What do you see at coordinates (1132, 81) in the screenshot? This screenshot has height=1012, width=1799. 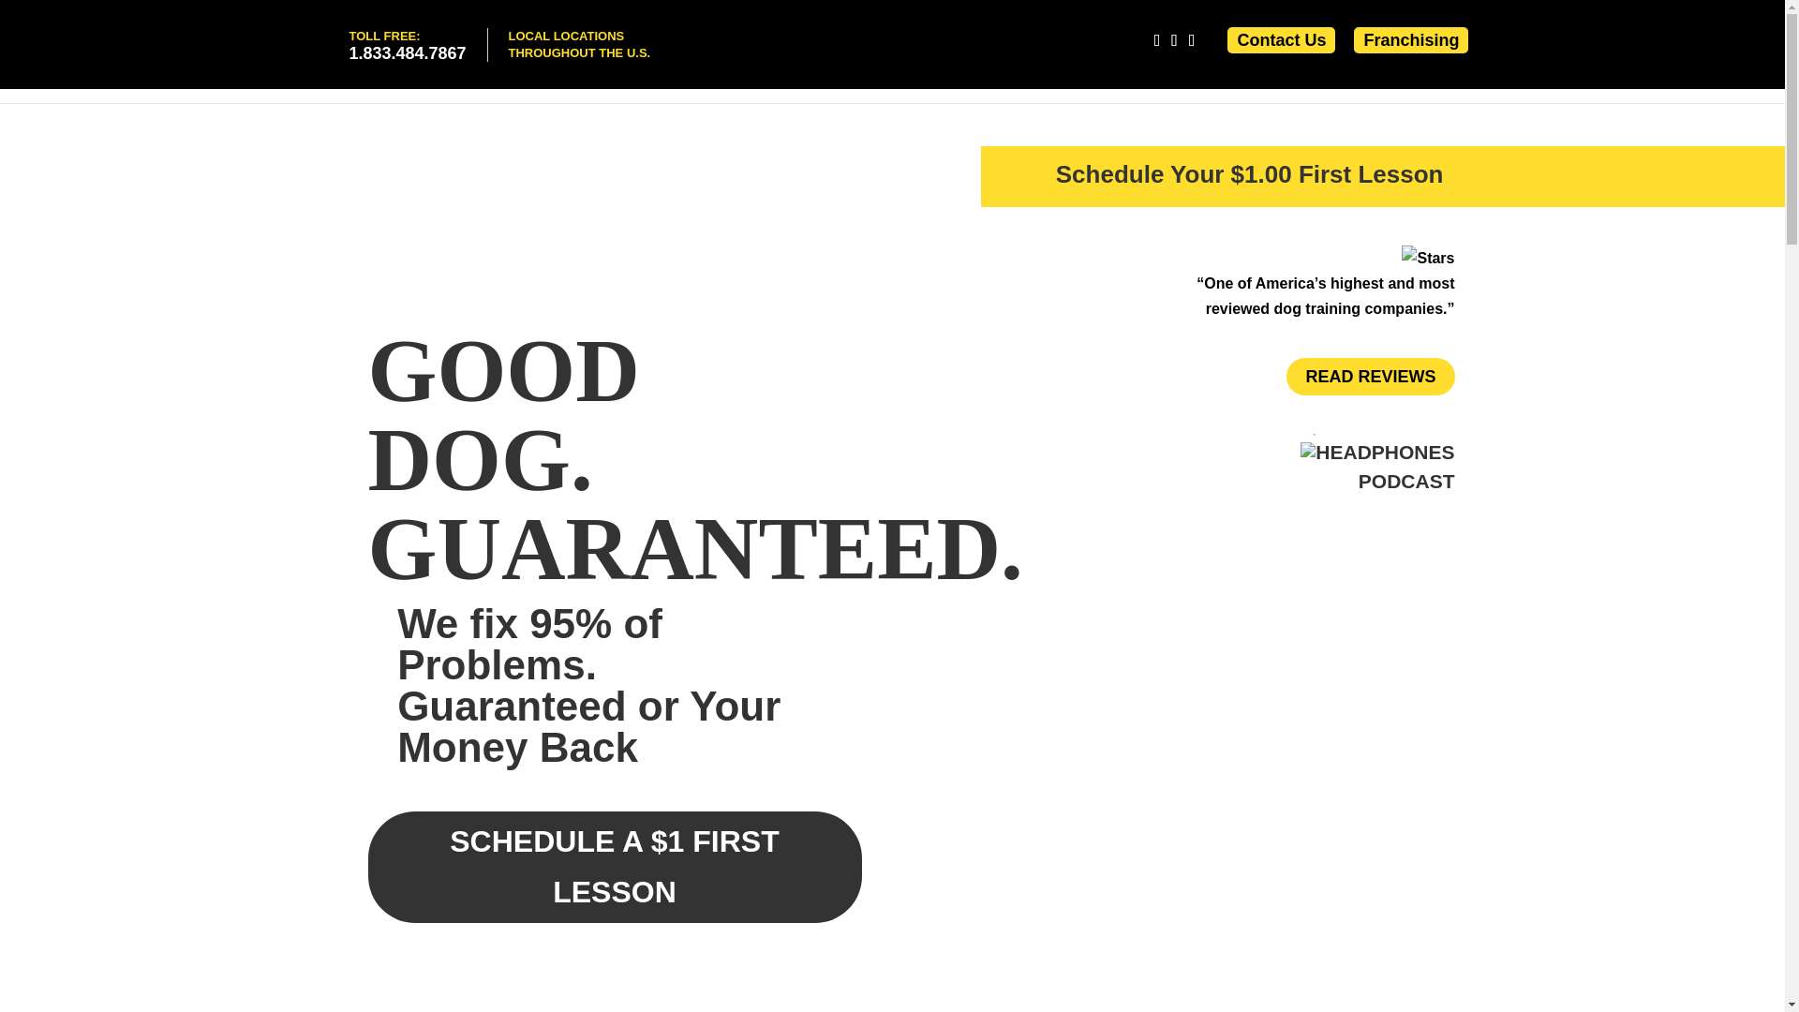 I see `Schedule Lesson` at bounding box center [1132, 81].